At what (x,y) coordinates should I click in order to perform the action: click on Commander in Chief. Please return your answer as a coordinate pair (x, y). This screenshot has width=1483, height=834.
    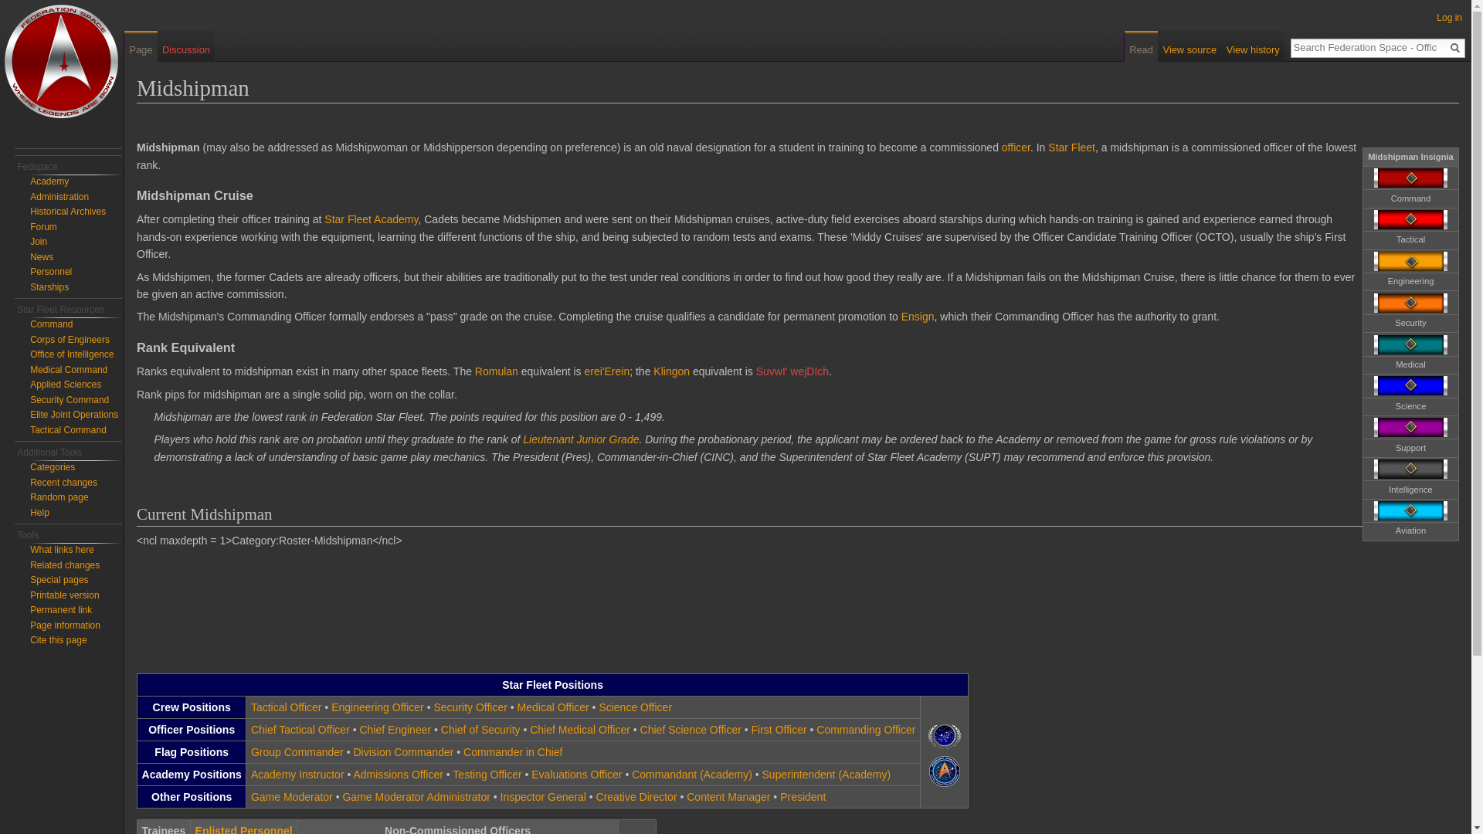
    Looking at the image, I should click on (512, 751).